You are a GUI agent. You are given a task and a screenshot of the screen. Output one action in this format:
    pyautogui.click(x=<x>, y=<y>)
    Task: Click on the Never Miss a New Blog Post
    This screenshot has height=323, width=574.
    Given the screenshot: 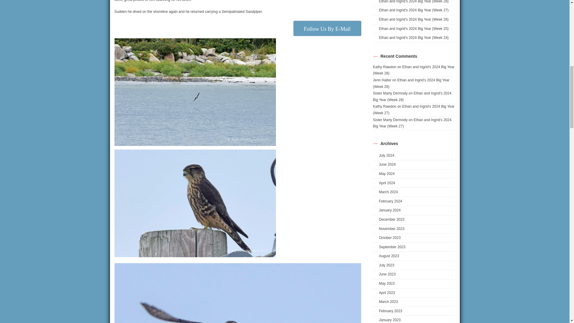 What is the action you would take?
    pyautogui.click(x=327, y=28)
    